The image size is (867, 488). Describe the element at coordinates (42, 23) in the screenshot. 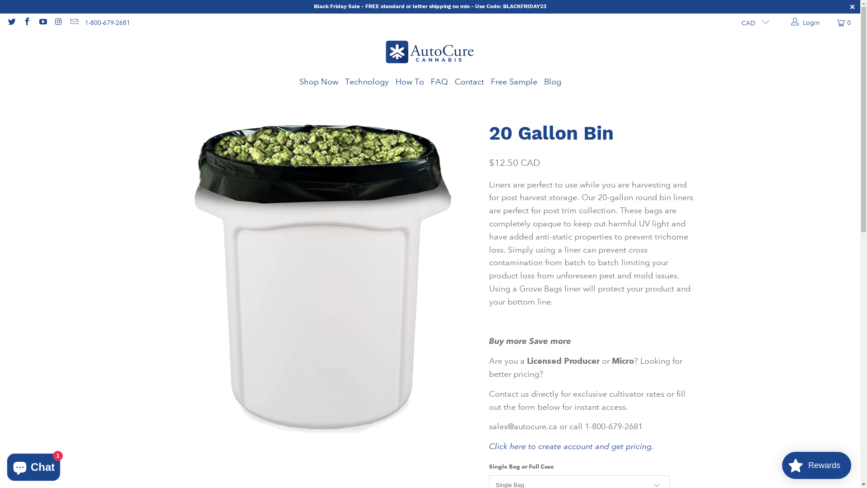

I see `AutoCure Cannabis on YouTube` at that location.